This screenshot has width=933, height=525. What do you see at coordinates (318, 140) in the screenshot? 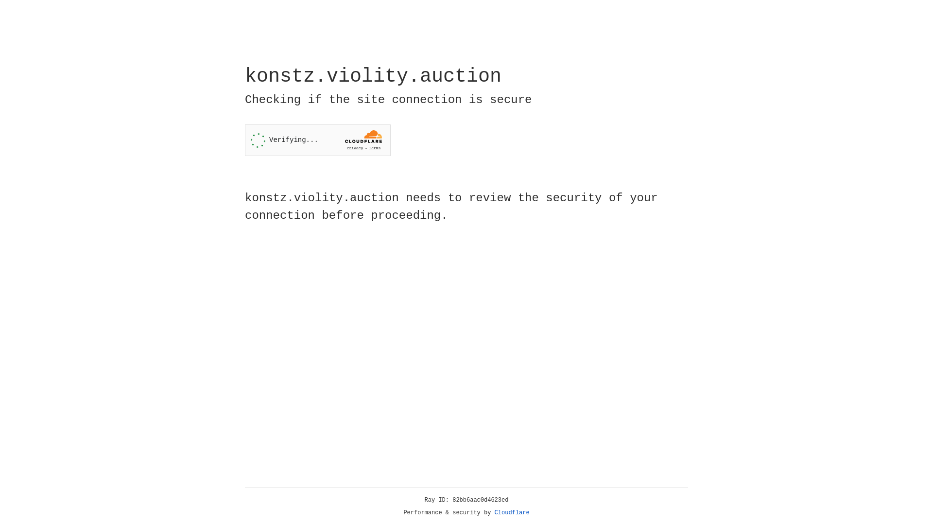
I see `Widget containing a Cloudflare security challenge` at bounding box center [318, 140].